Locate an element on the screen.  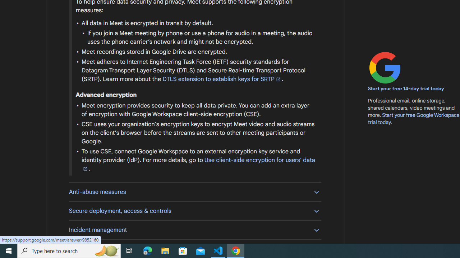
Anti-abuse measures is located at coordinates (195, 192).